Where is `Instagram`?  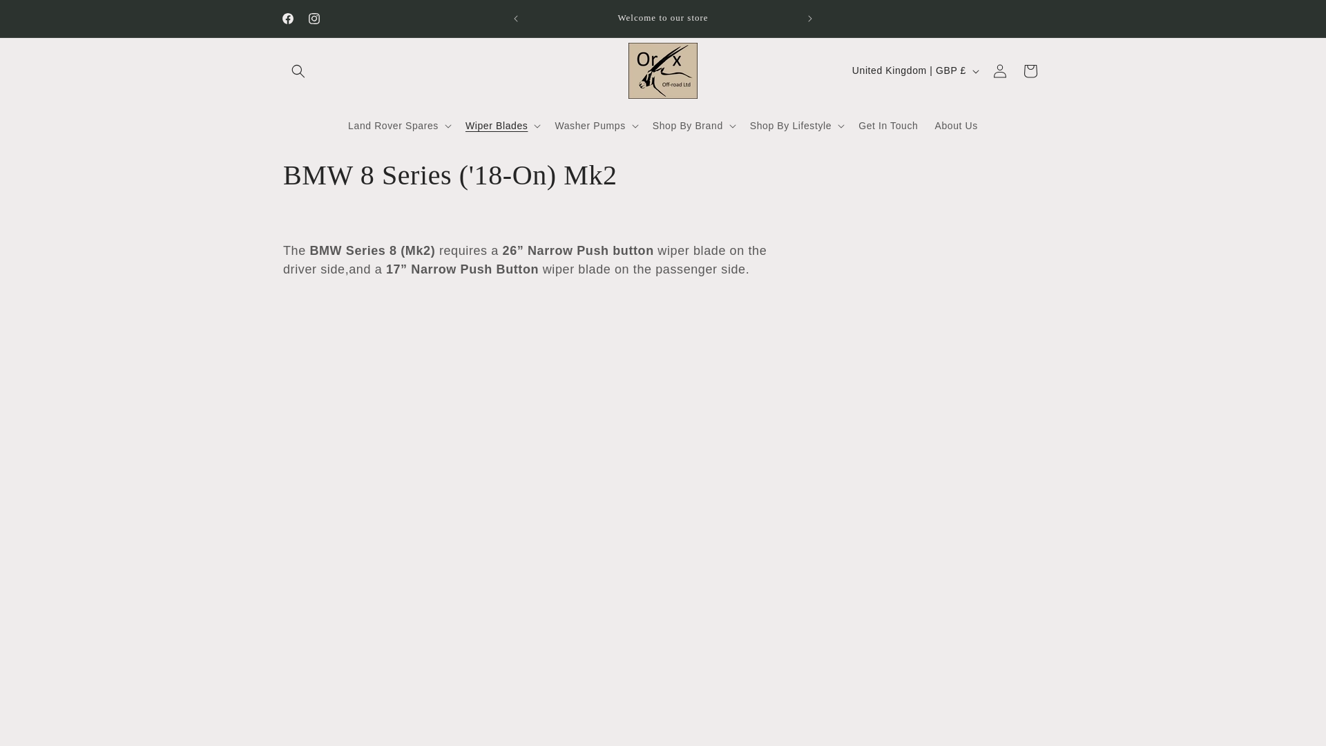
Instagram is located at coordinates (314, 18).